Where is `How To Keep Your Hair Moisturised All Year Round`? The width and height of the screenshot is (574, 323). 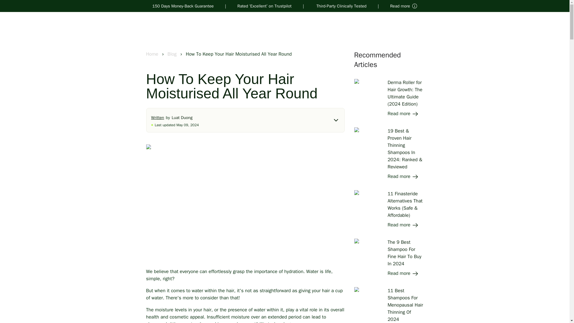 How To Keep Your Hair Moisturised All Year Round is located at coordinates (239, 54).